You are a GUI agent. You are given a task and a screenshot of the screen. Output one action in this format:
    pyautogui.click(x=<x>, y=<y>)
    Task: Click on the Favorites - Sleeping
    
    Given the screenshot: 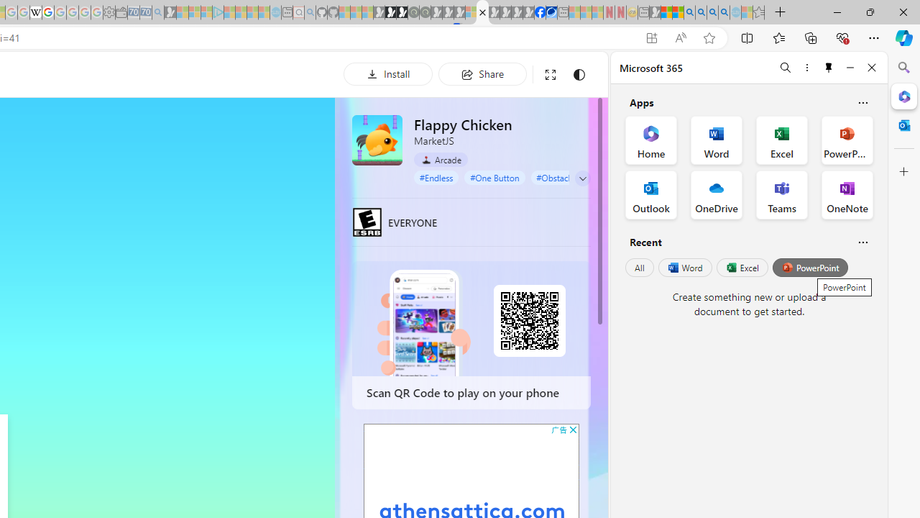 What is the action you would take?
    pyautogui.click(x=759, y=13)
    